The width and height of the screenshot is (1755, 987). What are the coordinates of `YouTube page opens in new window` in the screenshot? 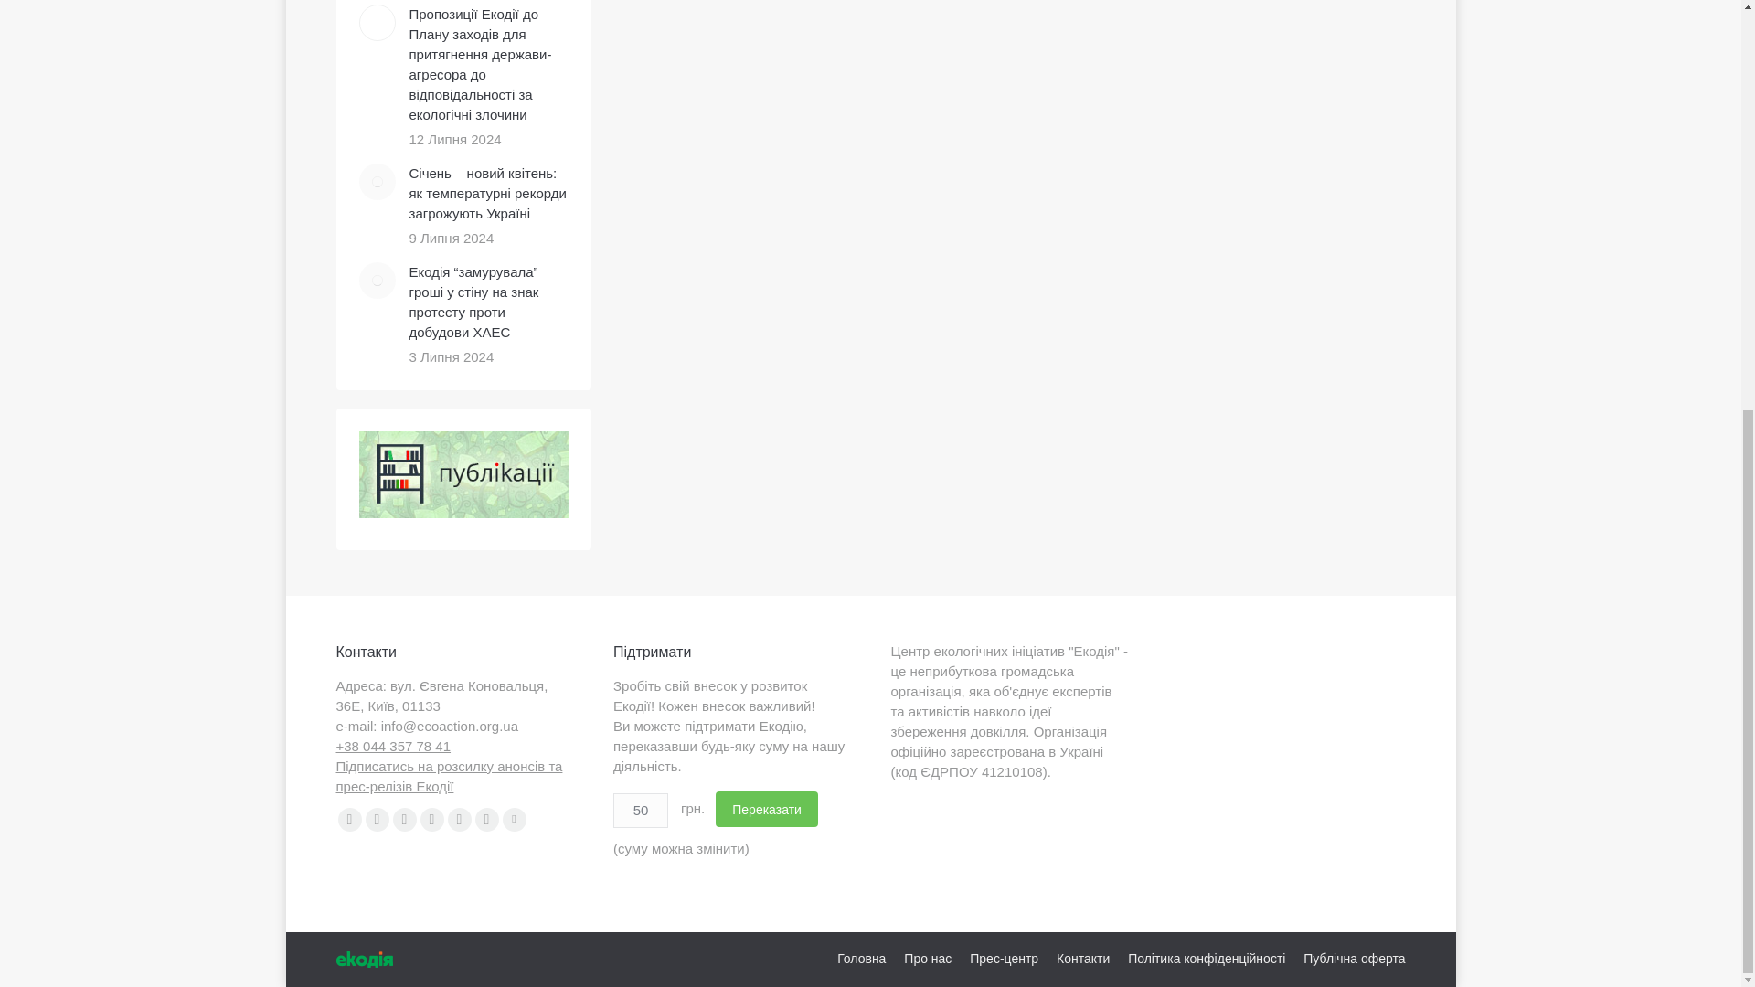 It's located at (405, 820).